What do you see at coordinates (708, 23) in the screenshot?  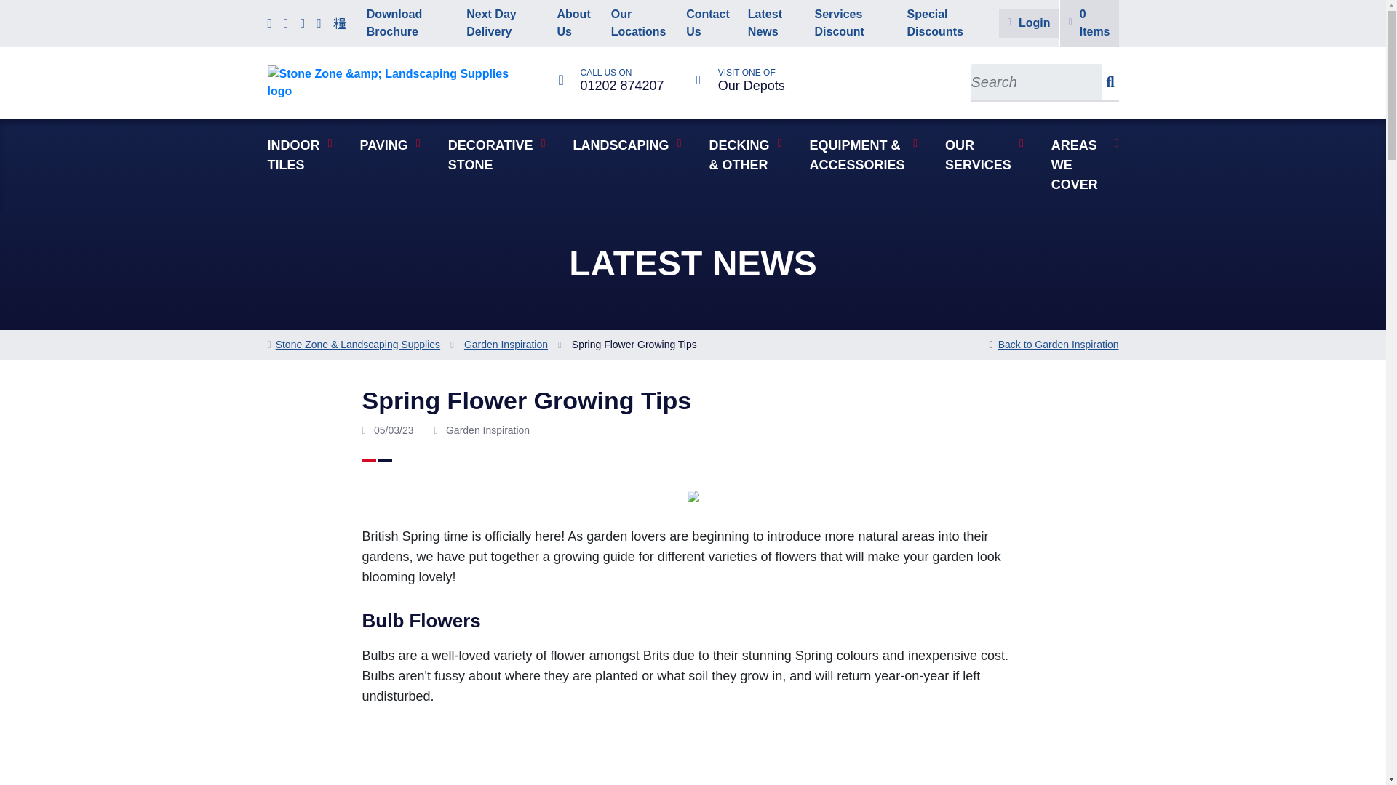 I see `Next Day Delivery` at bounding box center [708, 23].